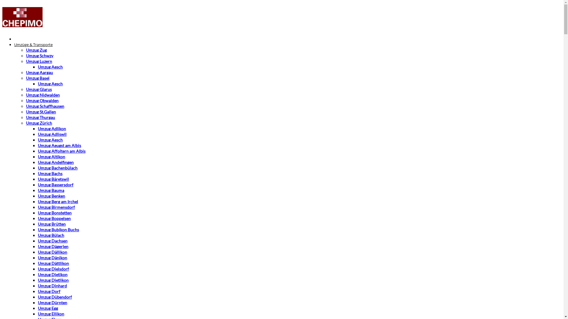  Describe the element at coordinates (48, 308) in the screenshot. I see `Umzug Egg` at that location.